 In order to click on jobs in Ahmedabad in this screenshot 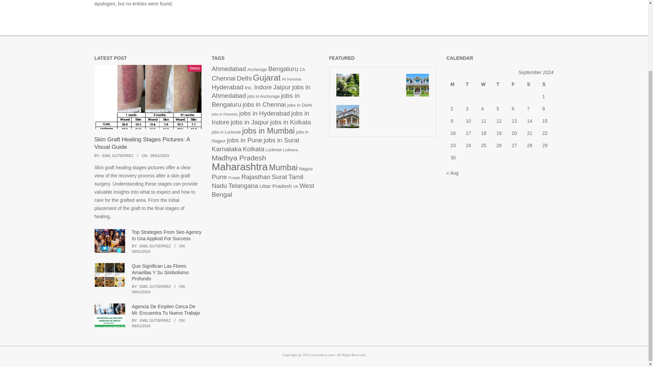, I will do `click(261, 91)`.